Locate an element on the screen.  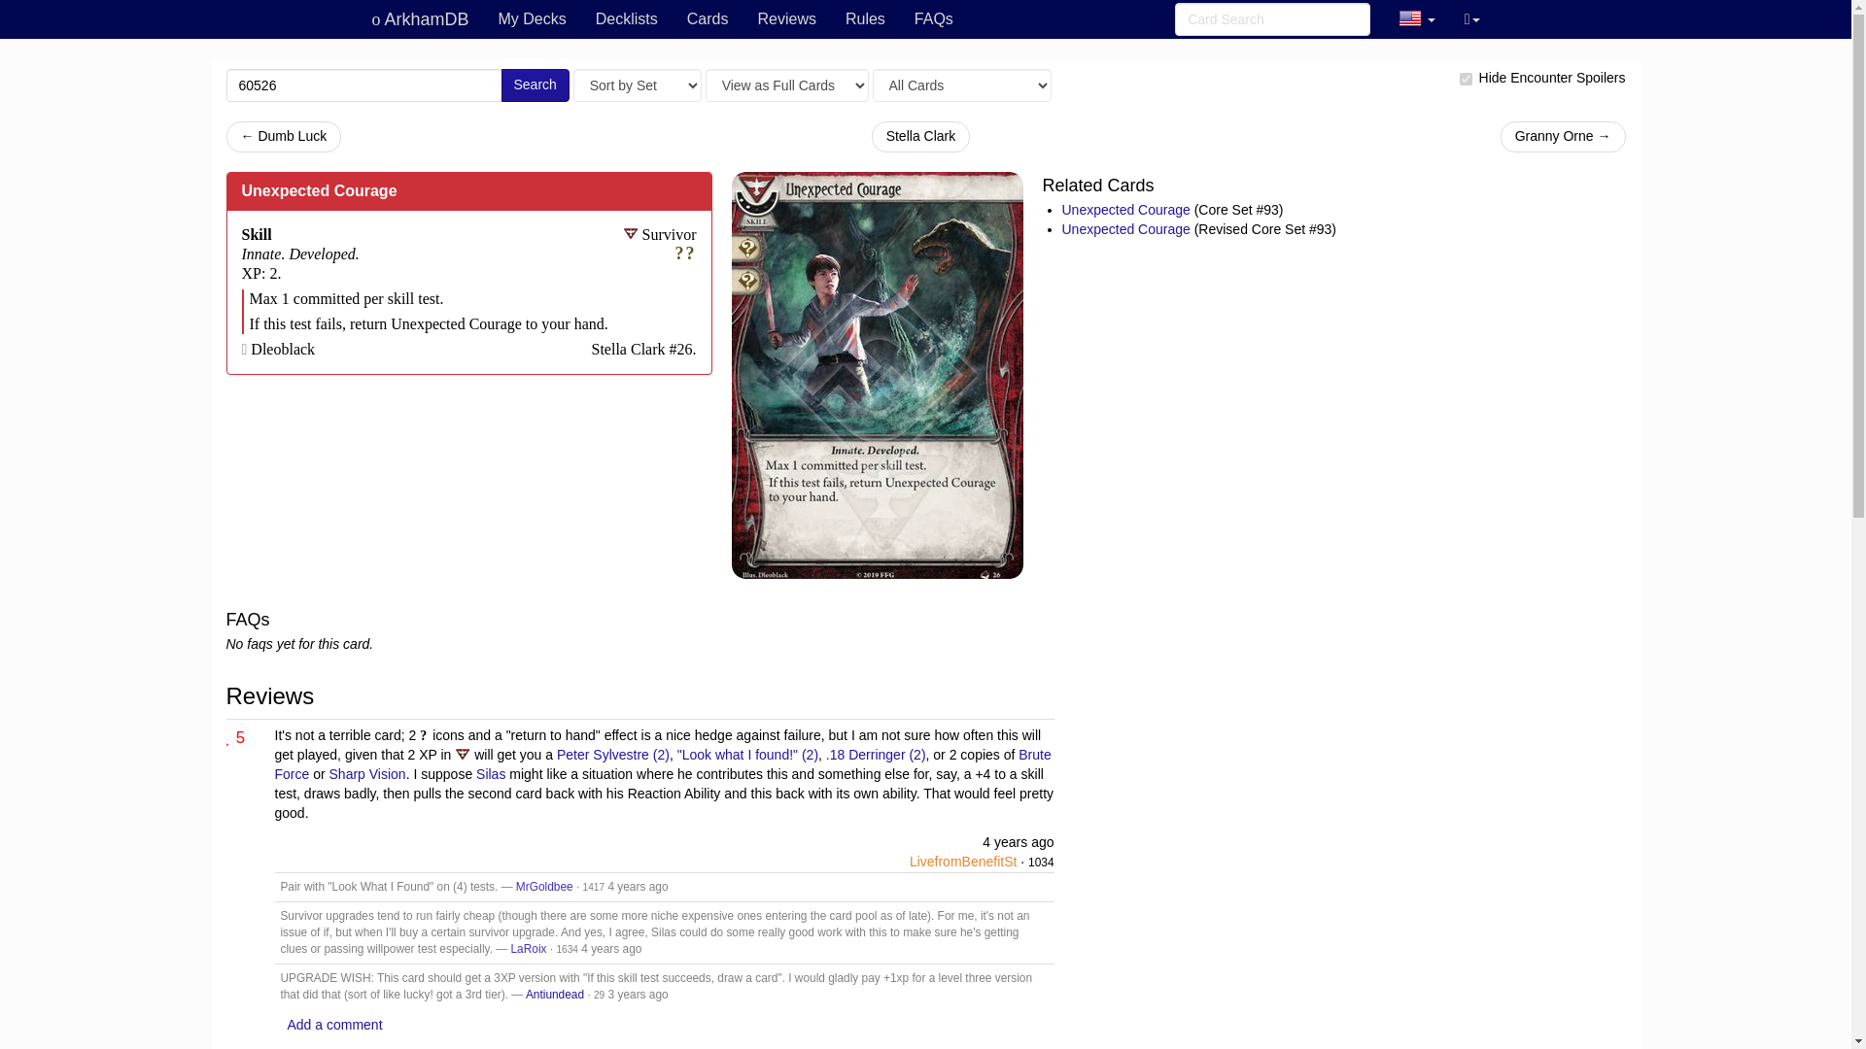
Friday, June 25, 2021 5:18 AM is located at coordinates (638, 995).